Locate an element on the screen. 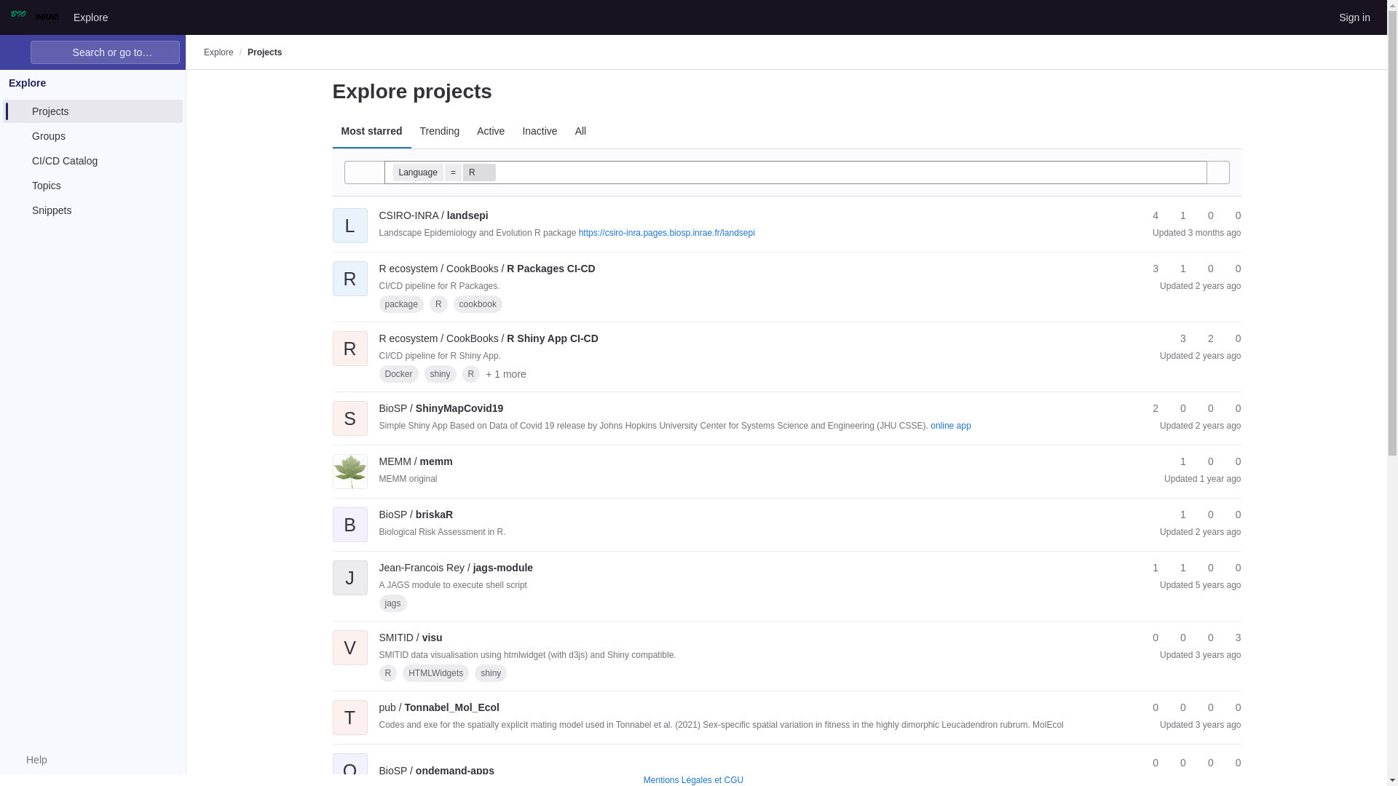  Snippets is located at coordinates (92, 210).